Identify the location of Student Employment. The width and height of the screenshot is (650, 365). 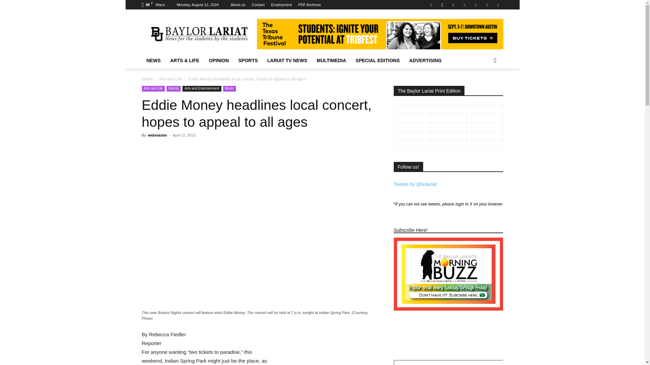
(281, 5).